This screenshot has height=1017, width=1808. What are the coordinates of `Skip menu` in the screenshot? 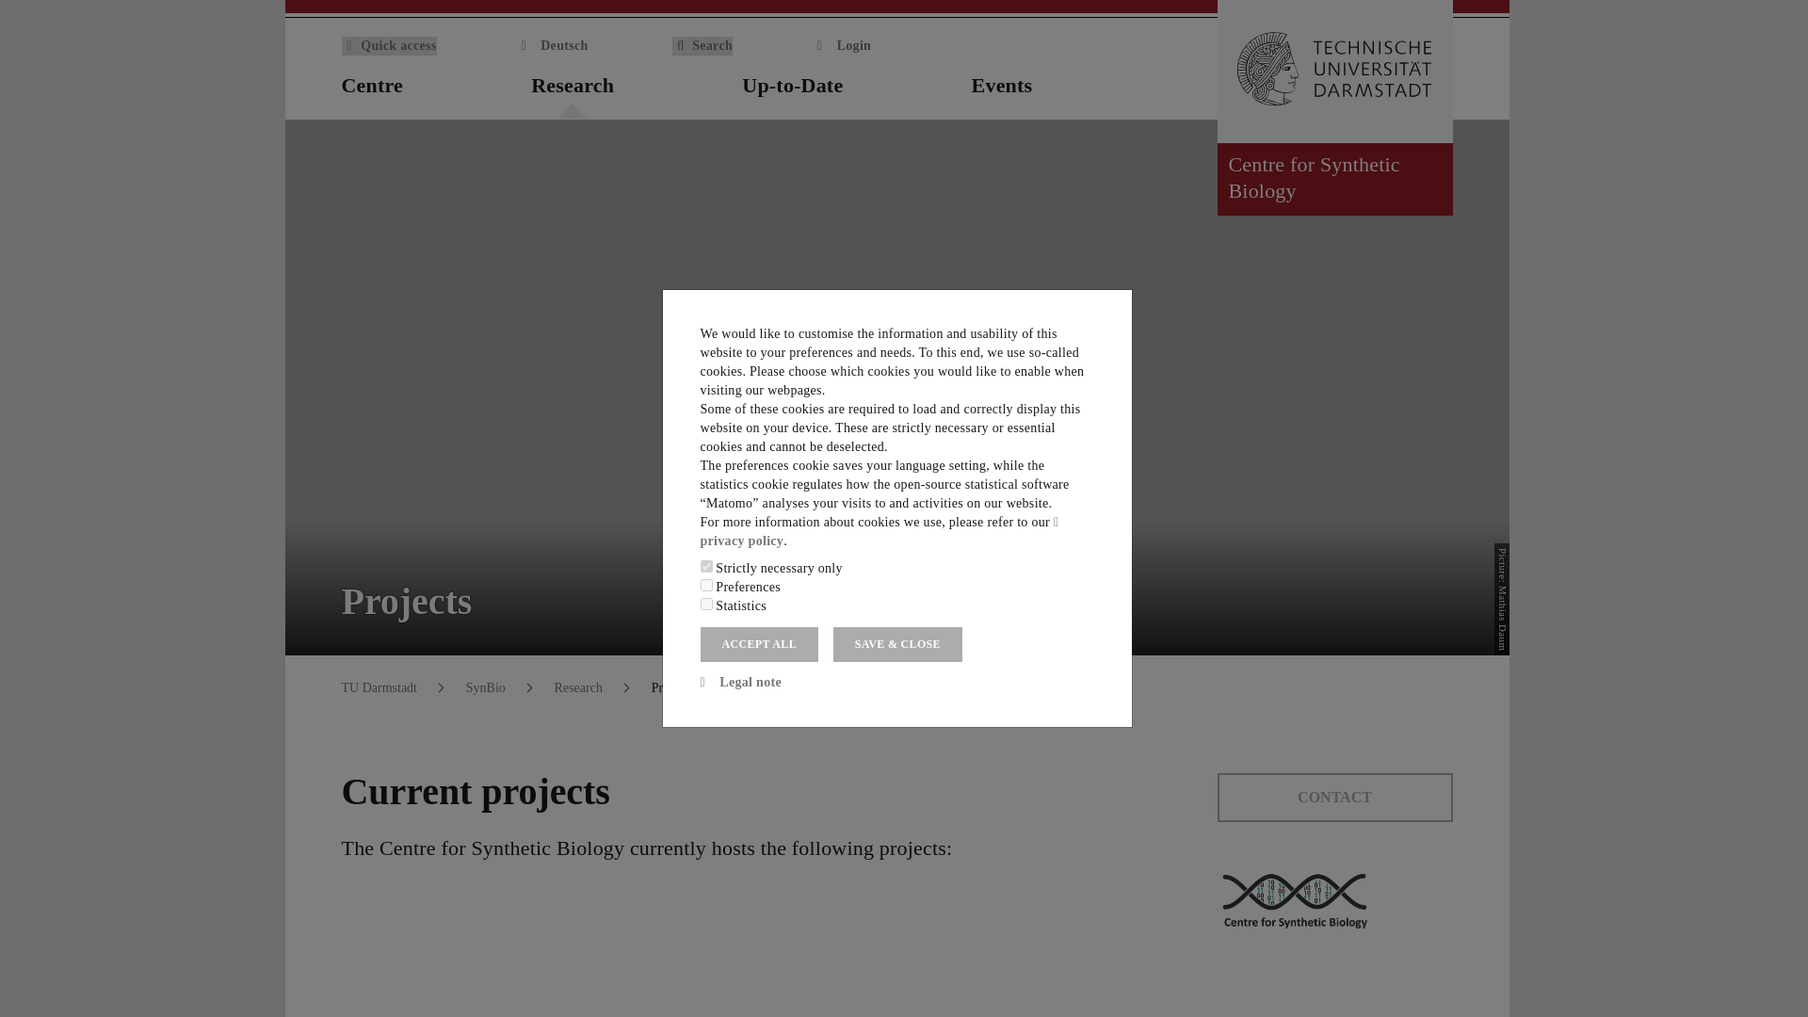 It's located at (16, 7).